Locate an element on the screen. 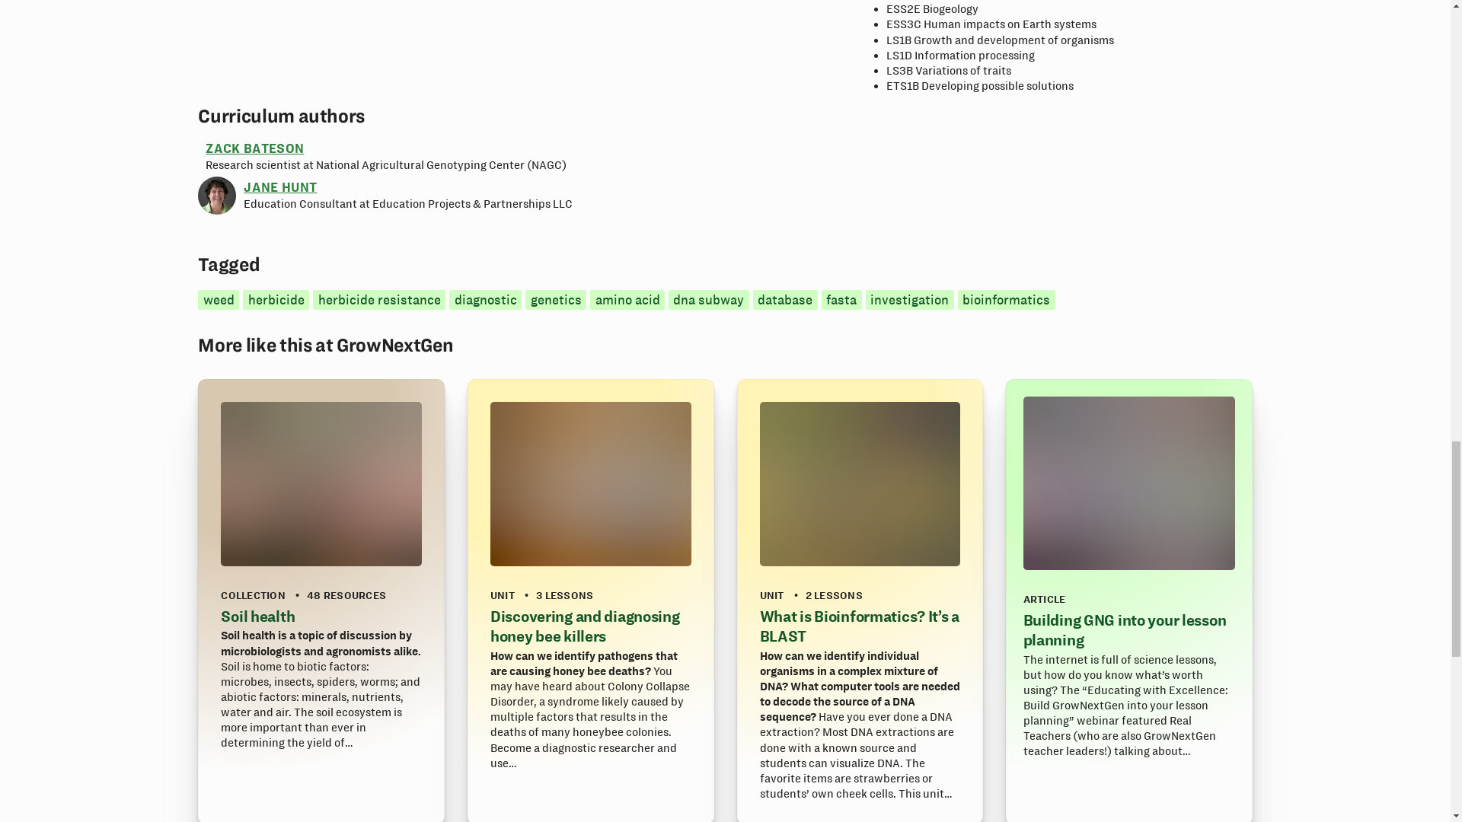 The height and width of the screenshot is (822, 1462). weed is located at coordinates (218, 300).